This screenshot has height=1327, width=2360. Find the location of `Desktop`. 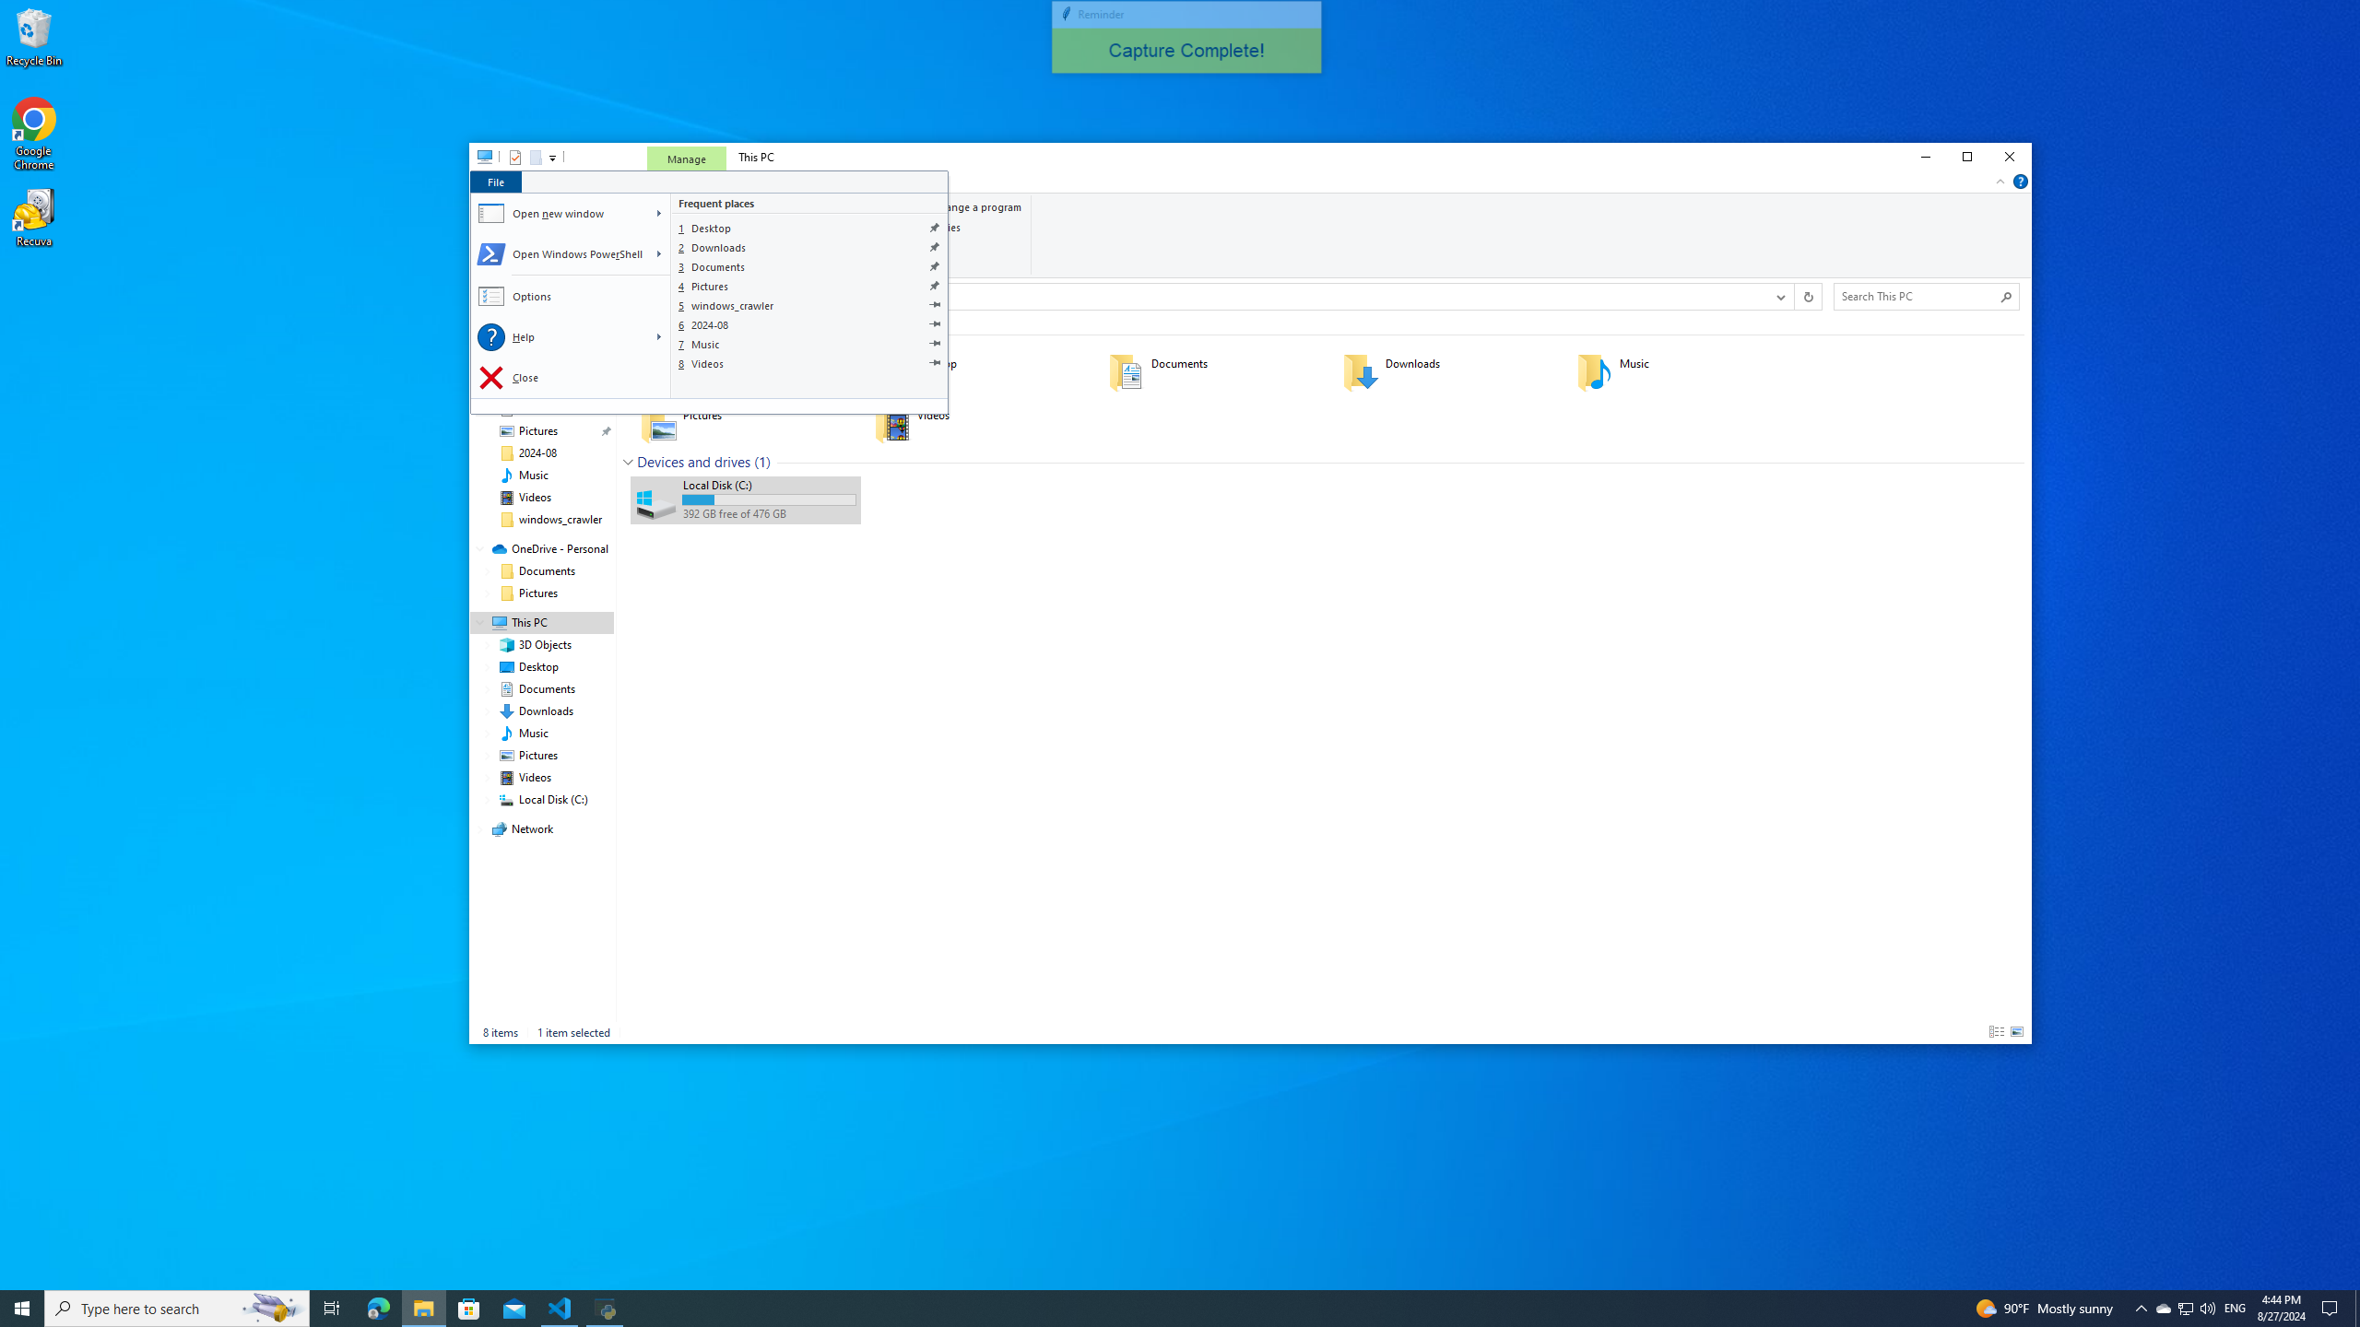

Desktop is located at coordinates (810, 228).